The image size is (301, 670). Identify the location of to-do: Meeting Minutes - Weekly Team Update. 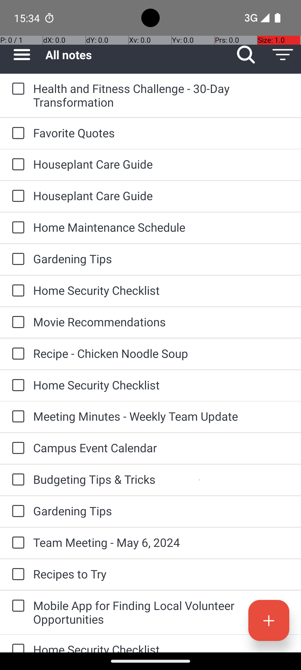
(17, 417).